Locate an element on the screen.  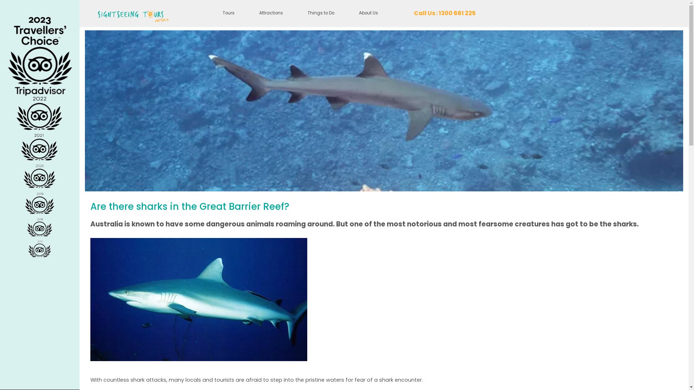
Attractions is located at coordinates (271, 14).